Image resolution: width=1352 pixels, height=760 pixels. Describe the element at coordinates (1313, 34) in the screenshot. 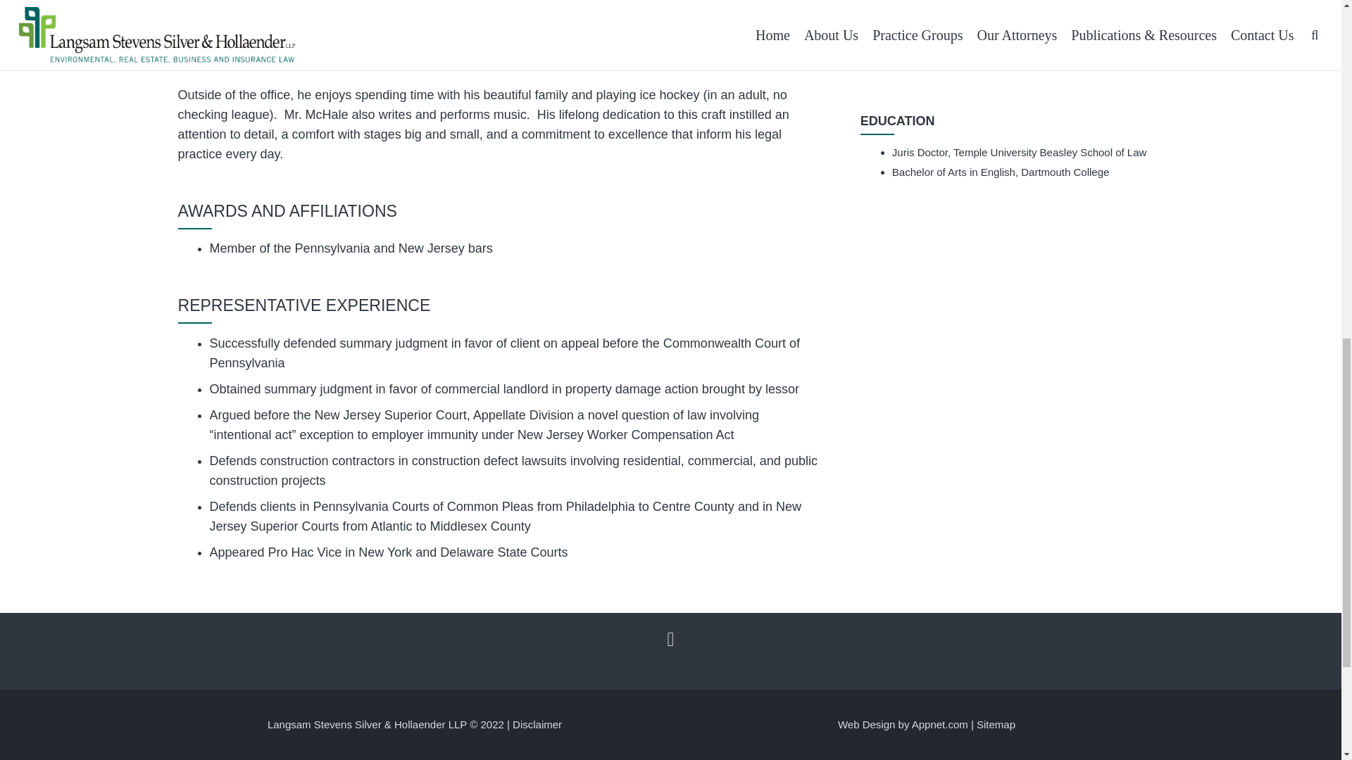

I see `Back to top` at that location.